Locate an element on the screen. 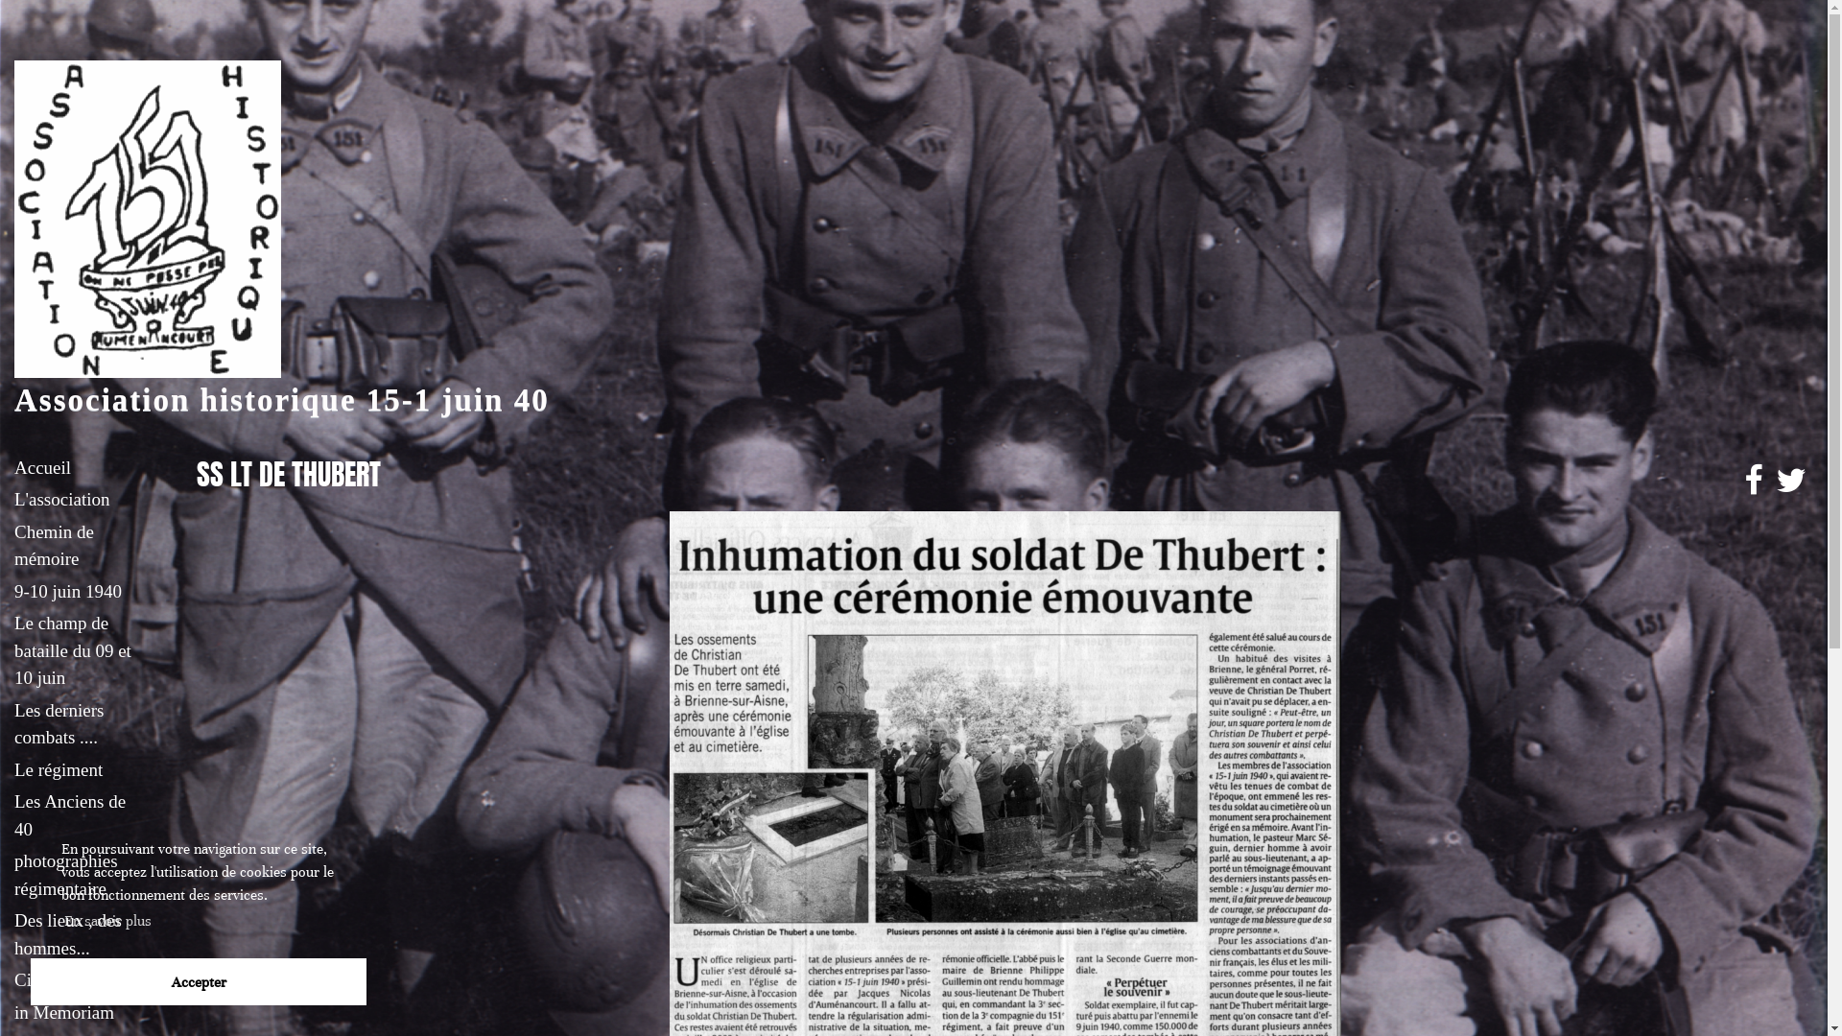 This screenshot has height=1036, width=1842. Le champ de bataille du 09 et 10 juin is located at coordinates (77, 651).